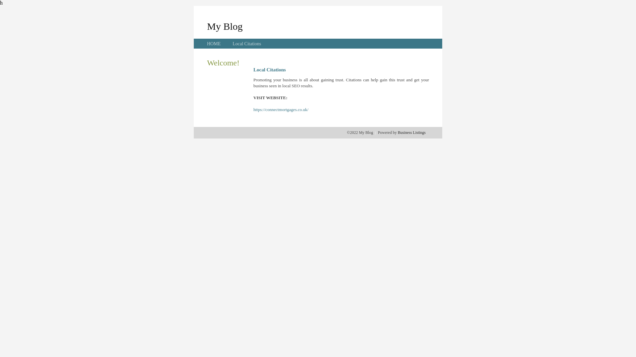 The height and width of the screenshot is (357, 636). Describe the element at coordinates (412, 133) in the screenshot. I see `Business Listings` at that location.